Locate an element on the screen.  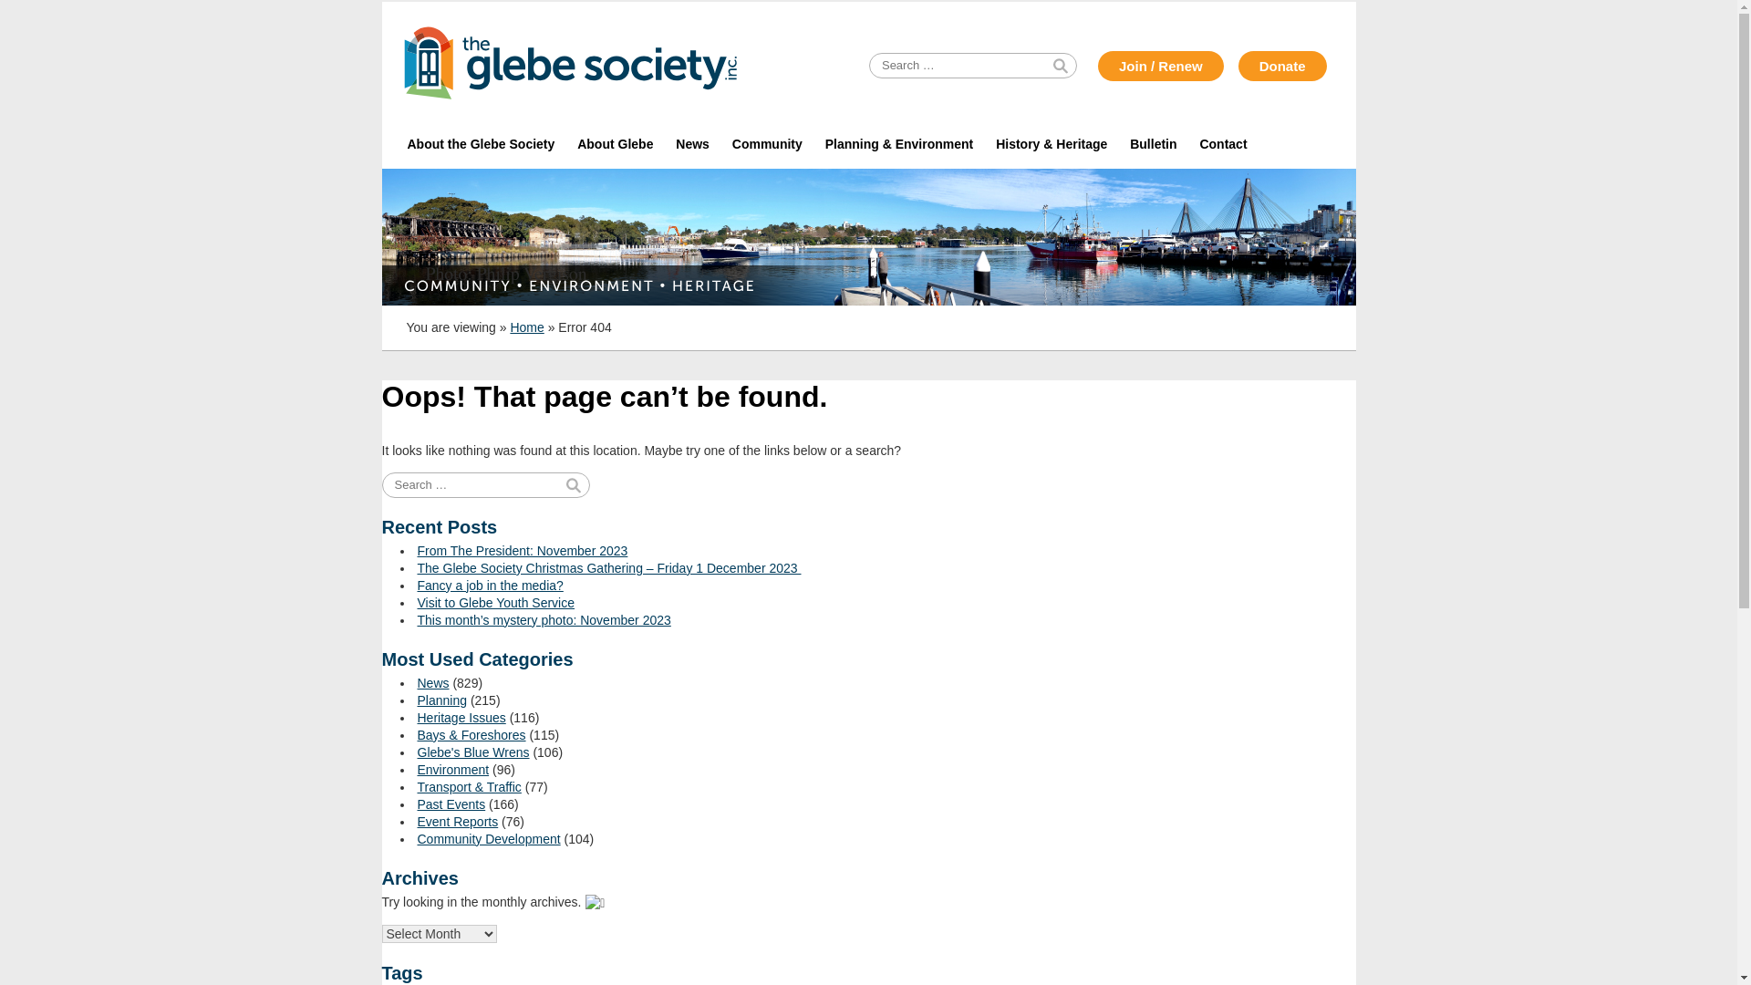
Fancy a job in the media? is located at coordinates (491, 586).